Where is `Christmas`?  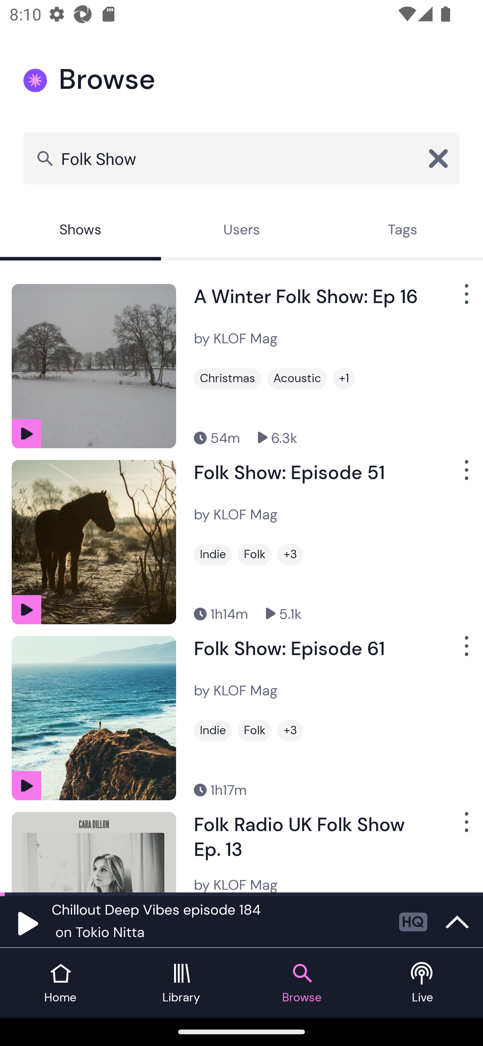 Christmas is located at coordinates (227, 379).